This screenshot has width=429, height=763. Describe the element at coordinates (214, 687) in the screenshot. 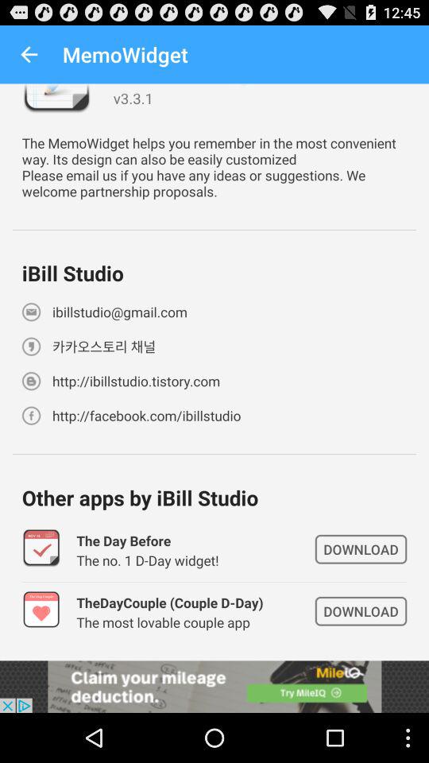

I see `enter advertisement` at that location.